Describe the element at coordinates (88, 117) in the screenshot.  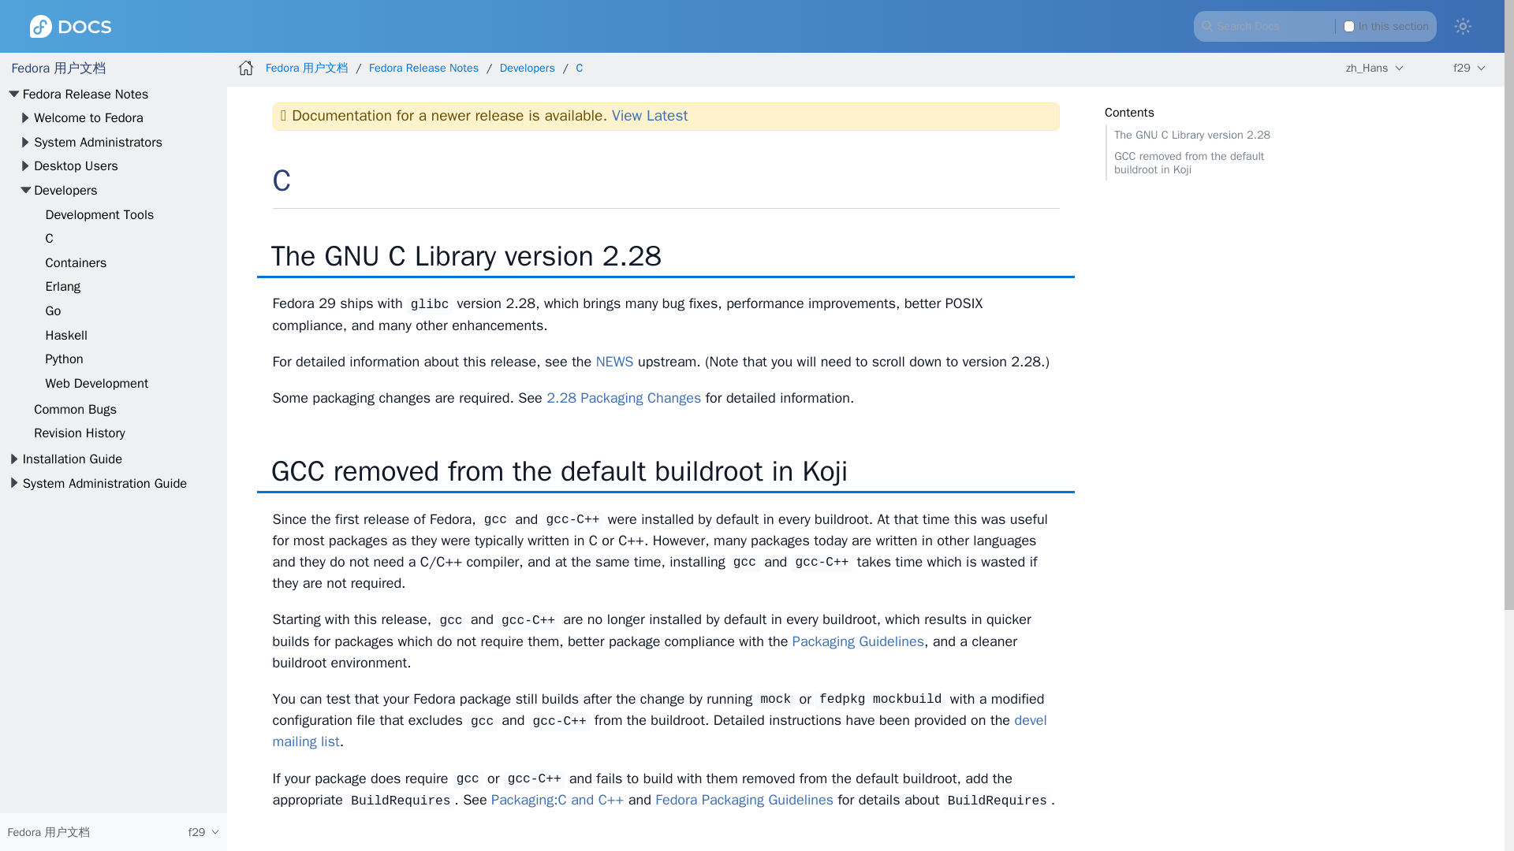
I see `Welcome to Fedora` at that location.